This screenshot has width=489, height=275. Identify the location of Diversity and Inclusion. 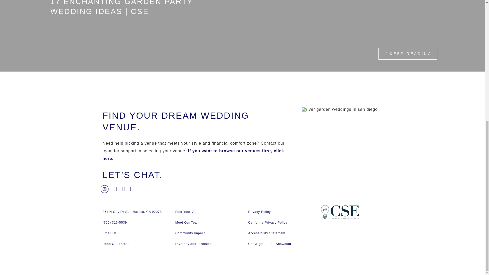
(193, 244).